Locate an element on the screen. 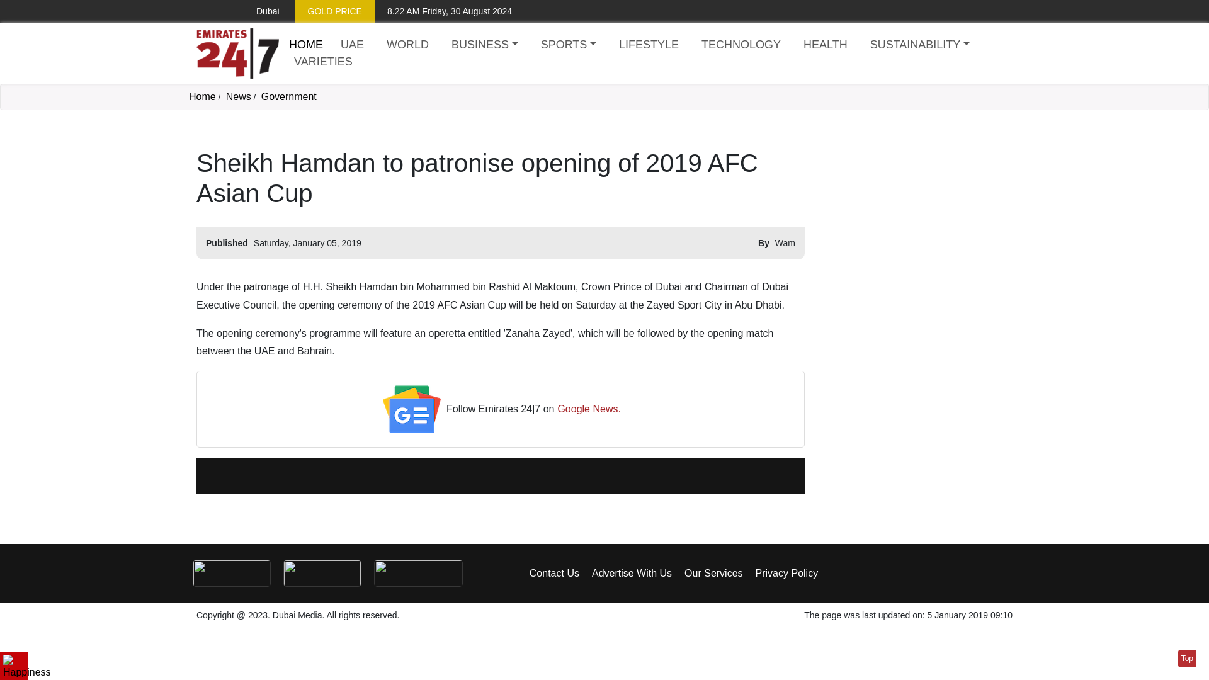  Google News. is located at coordinates (589, 409).